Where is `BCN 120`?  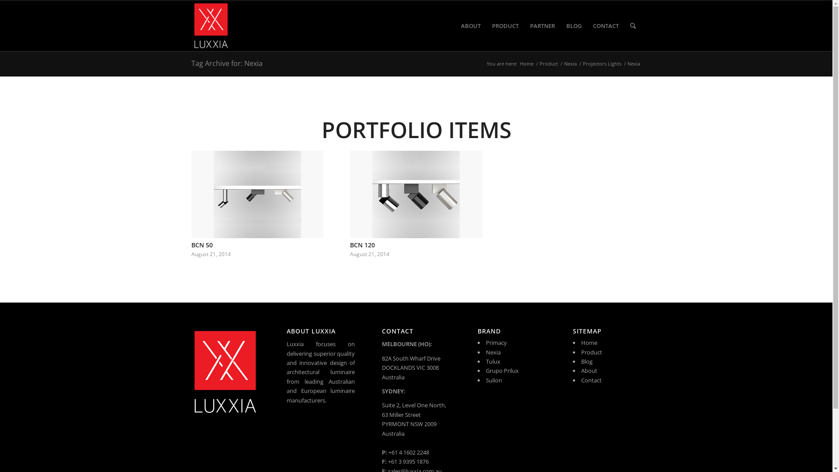
BCN 120 is located at coordinates (363, 245).